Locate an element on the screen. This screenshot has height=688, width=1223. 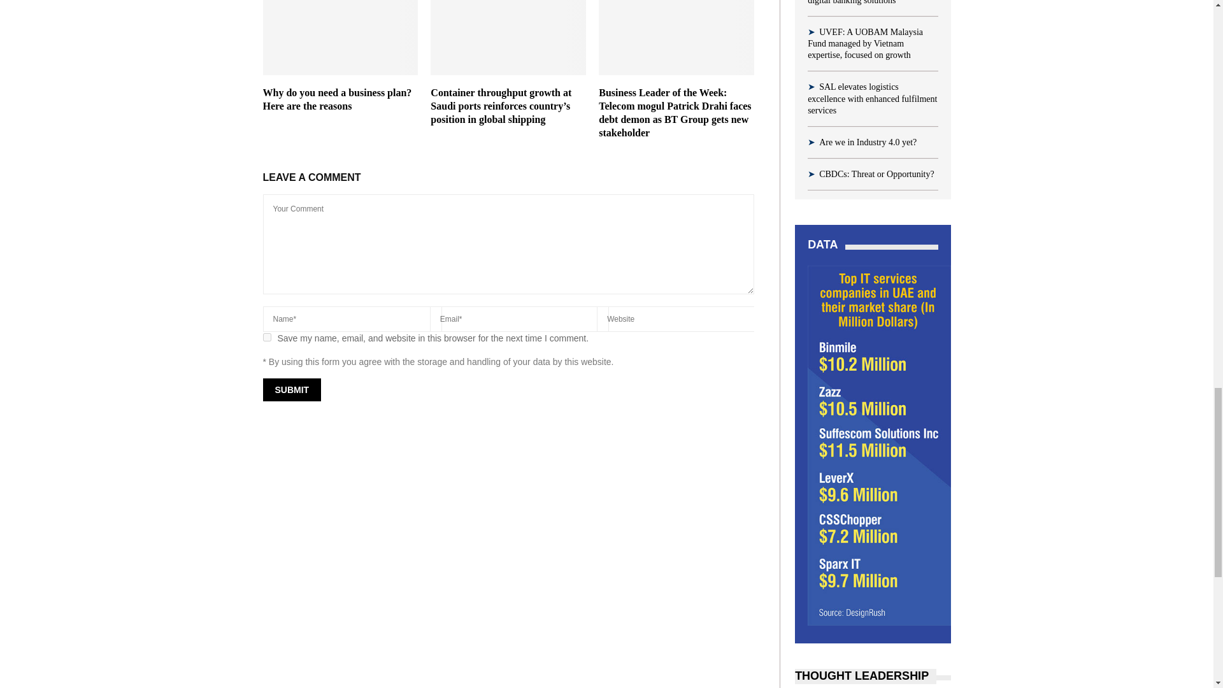
yes is located at coordinates (266, 336).